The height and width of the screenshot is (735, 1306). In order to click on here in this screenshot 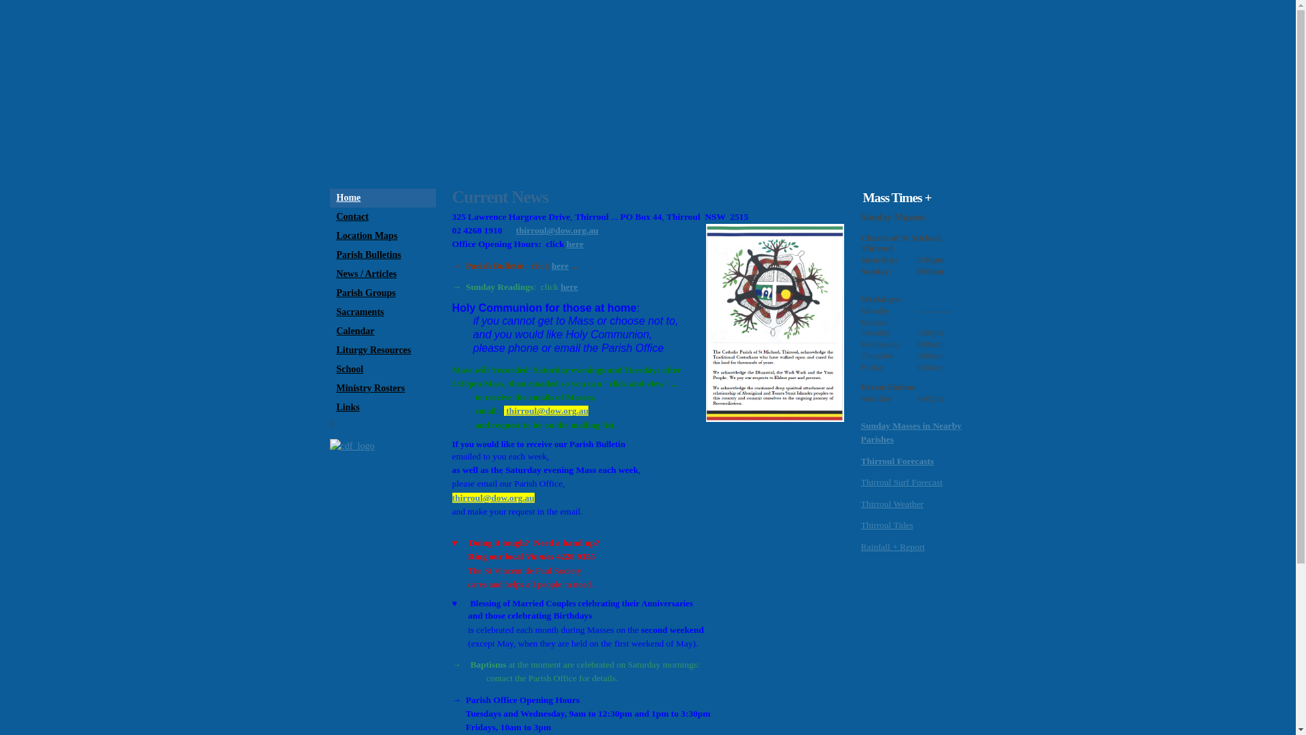, I will do `click(569, 287)`.